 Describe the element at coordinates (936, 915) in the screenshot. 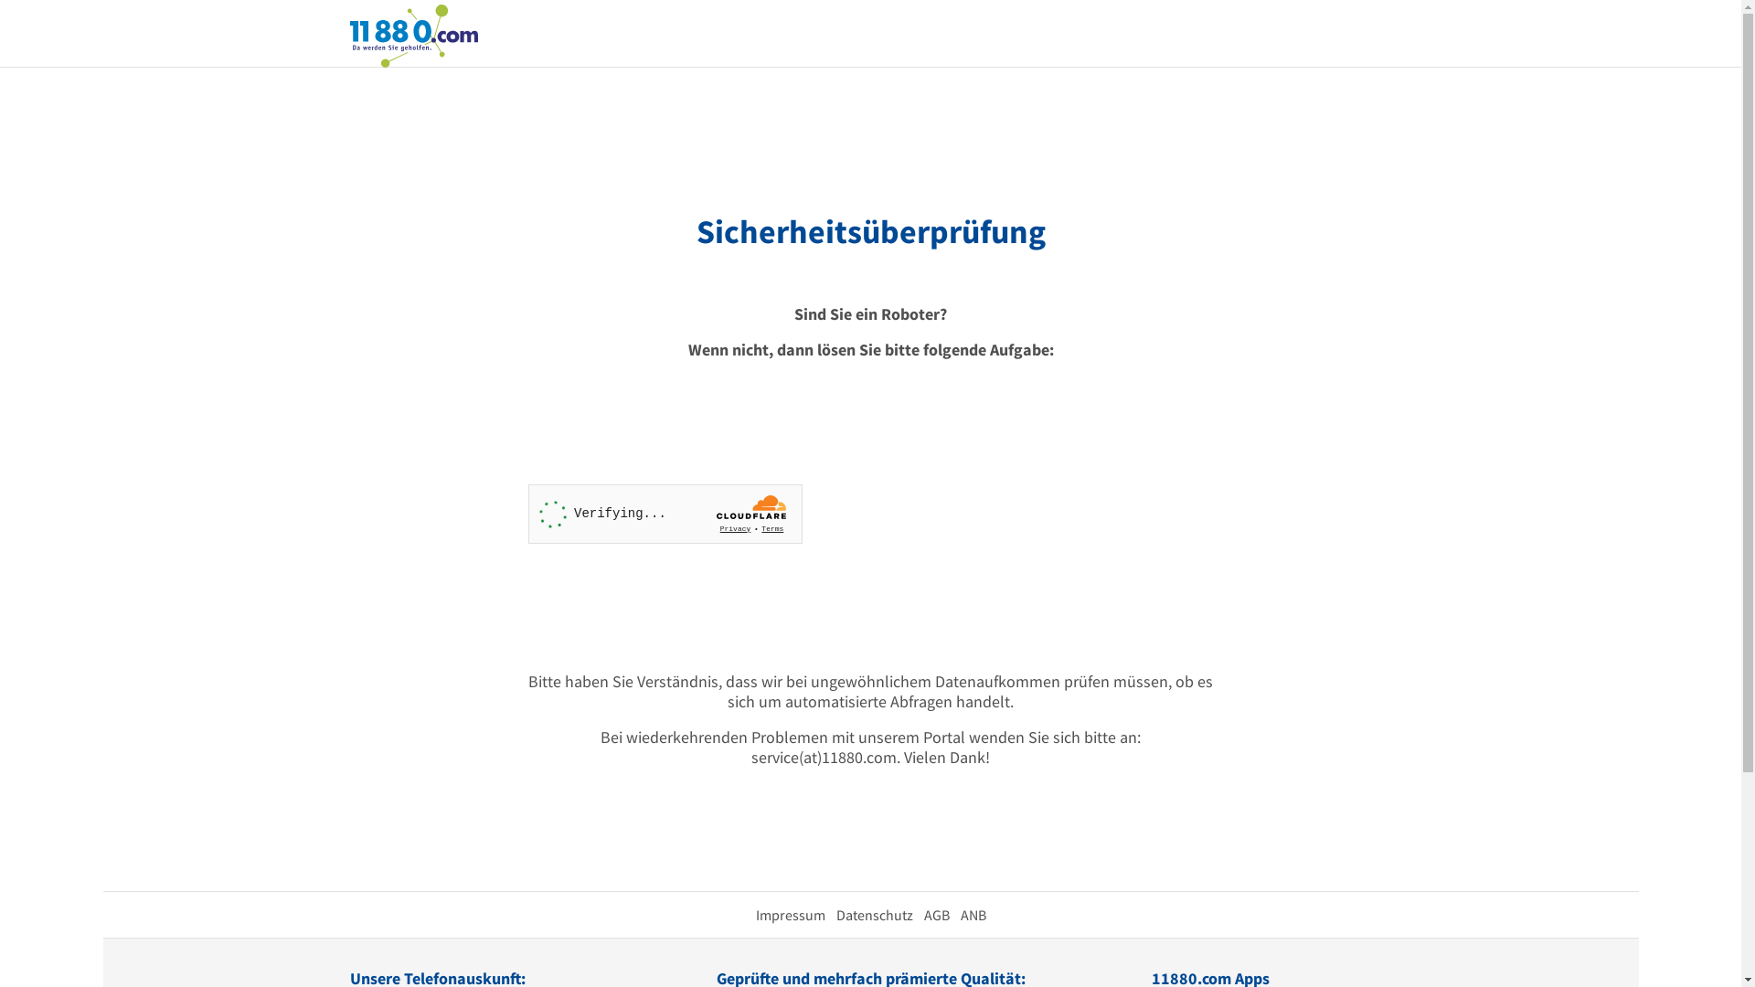

I see `AGB` at that location.